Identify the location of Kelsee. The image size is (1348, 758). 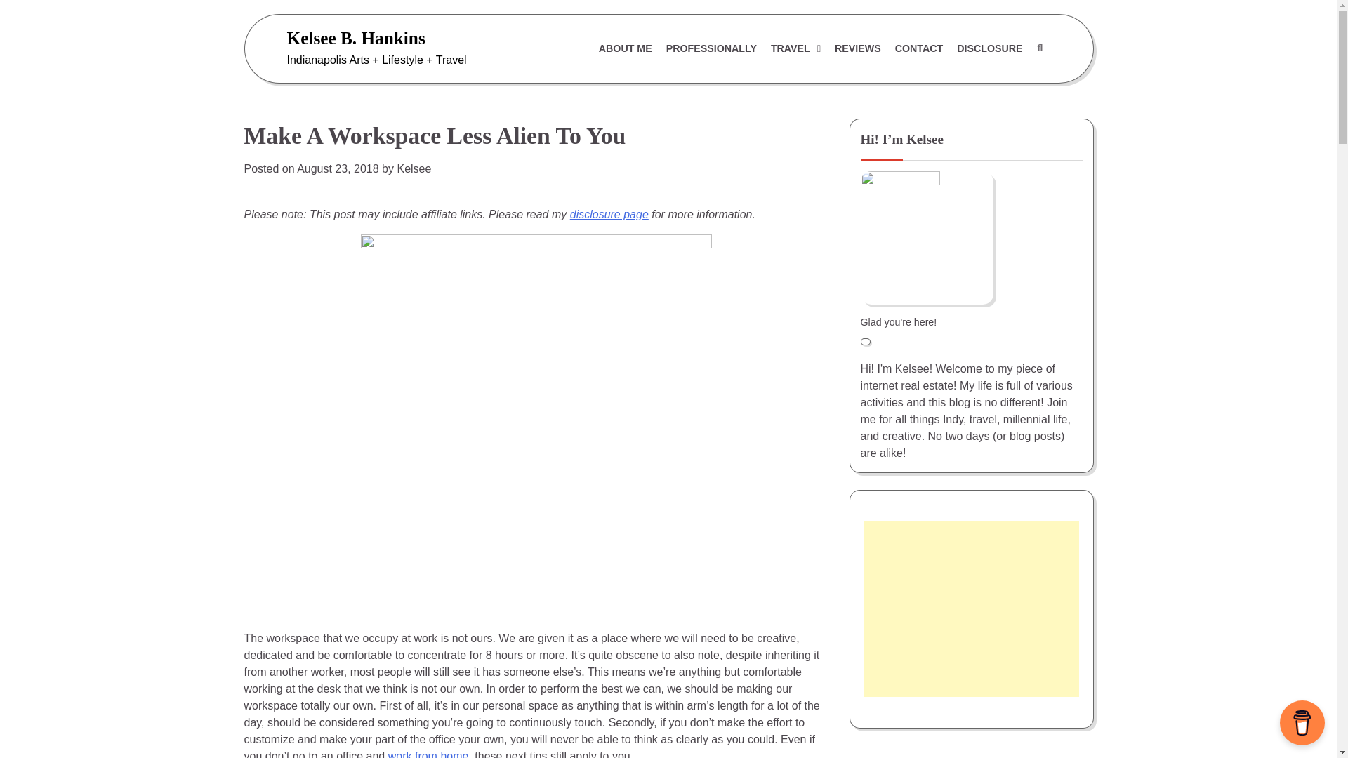
(414, 168).